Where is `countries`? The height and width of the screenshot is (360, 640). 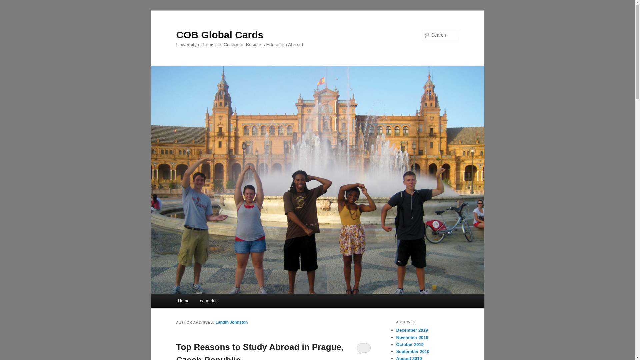
countries is located at coordinates (209, 301).